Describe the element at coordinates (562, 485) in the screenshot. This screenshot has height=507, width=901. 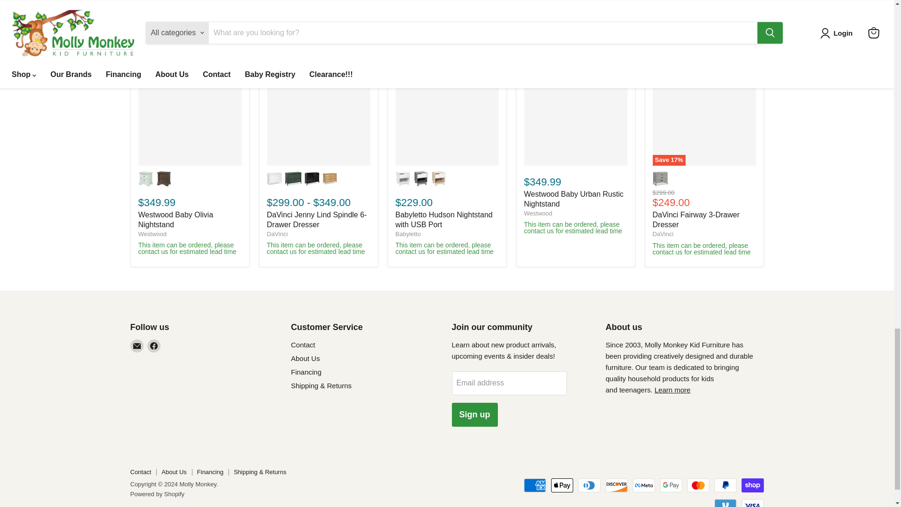
I see `Apple Pay` at that location.